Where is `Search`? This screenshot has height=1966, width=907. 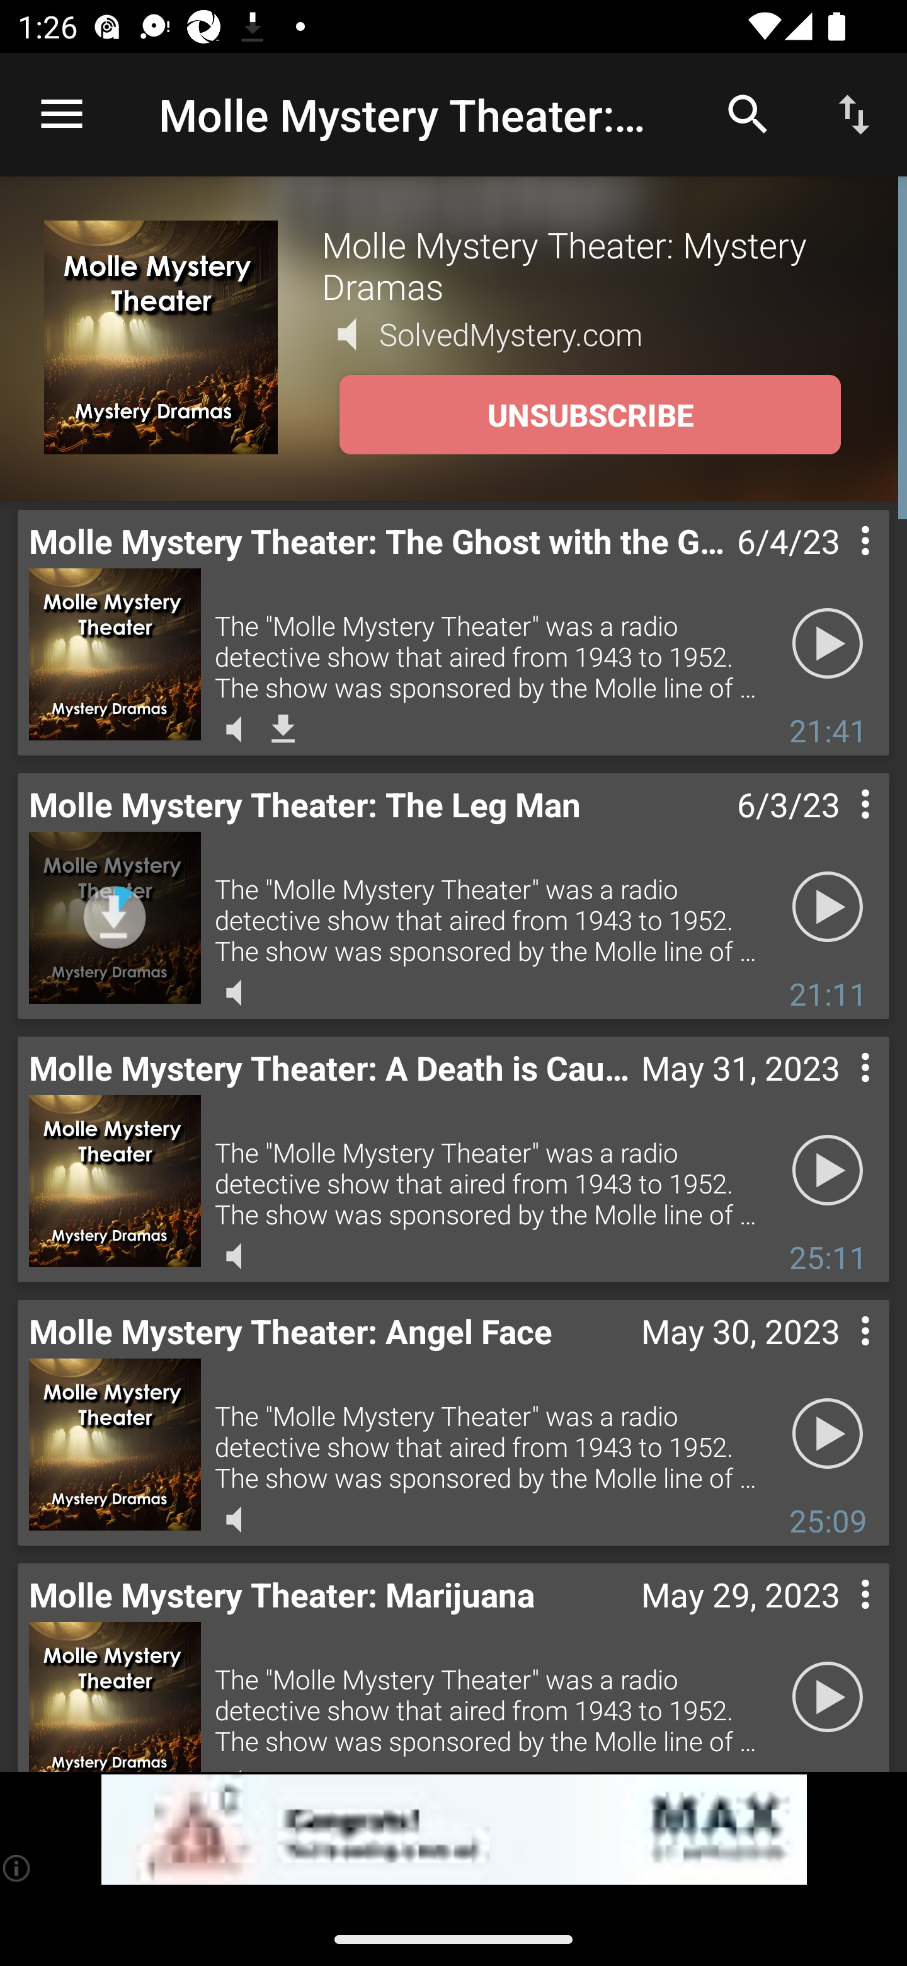 Search is located at coordinates (748, 113).